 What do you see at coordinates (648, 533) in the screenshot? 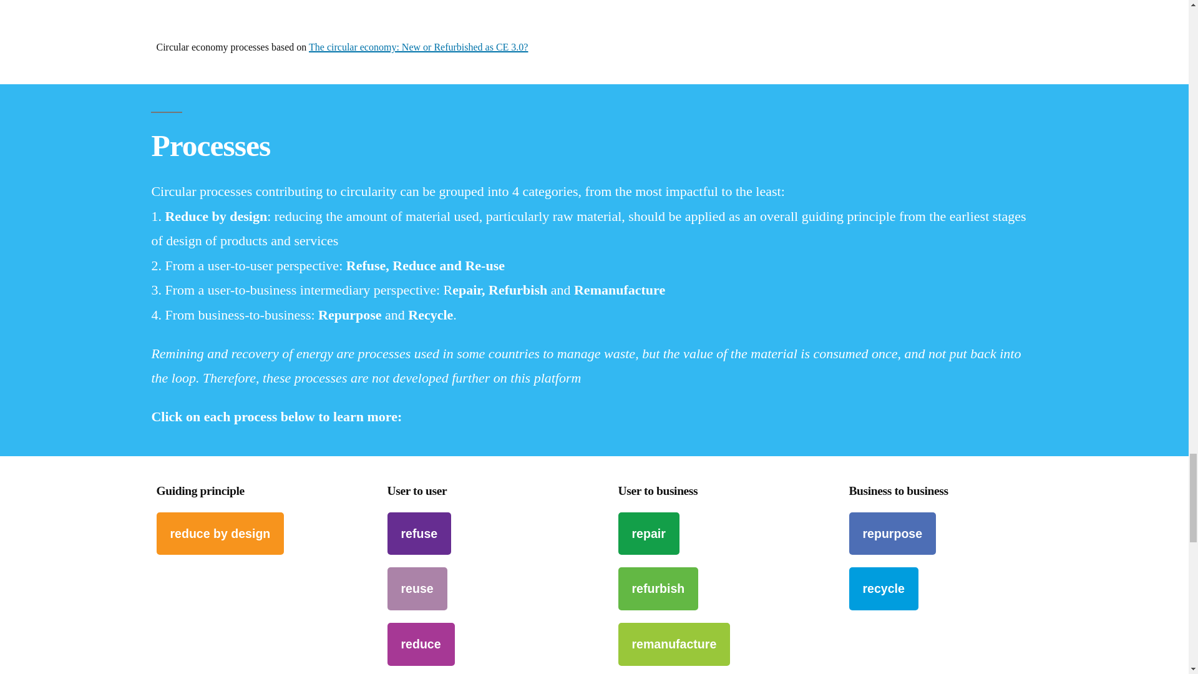
I see `repair` at bounding box center [648, 533].